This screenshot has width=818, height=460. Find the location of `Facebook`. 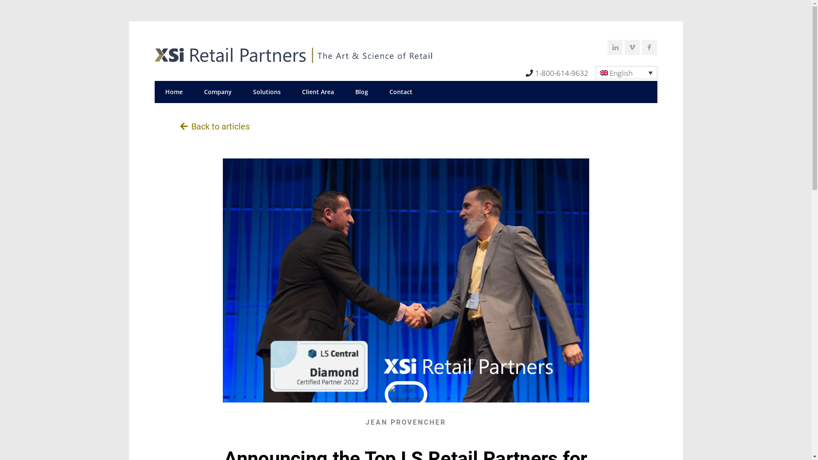

Facebook is located at coordinates (651, 49).